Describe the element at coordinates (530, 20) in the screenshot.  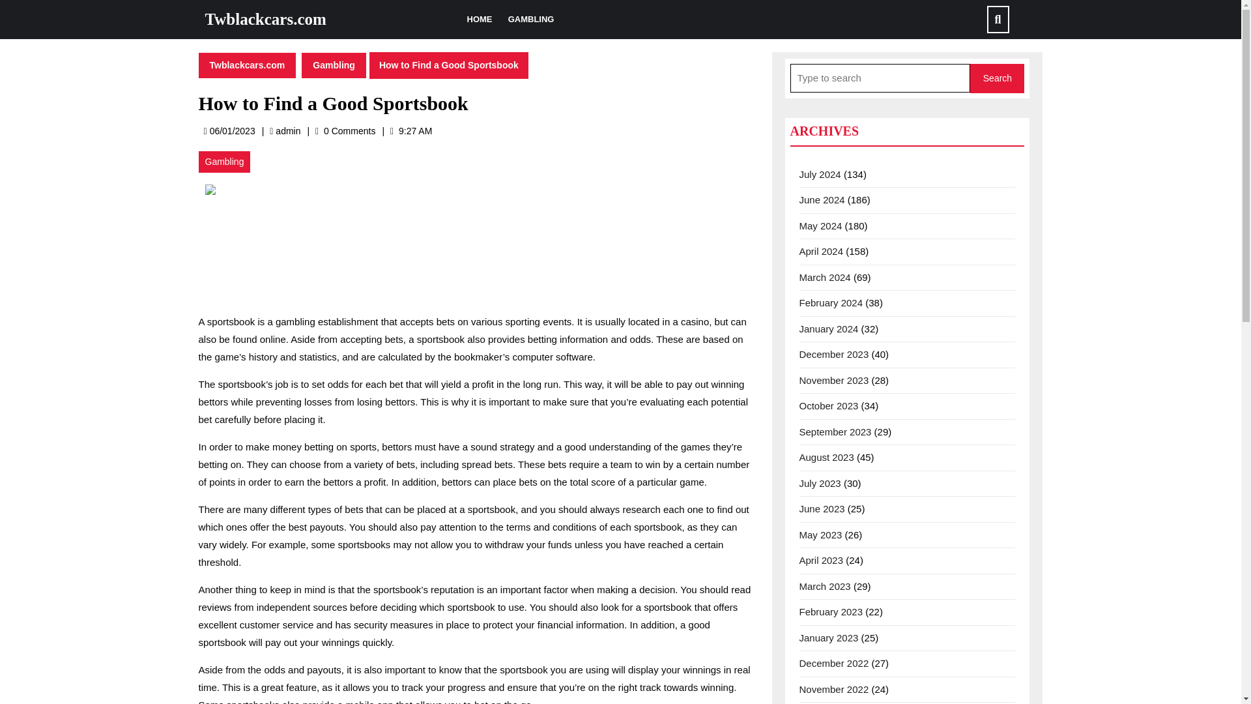
I see `GAMBLING` at that location.